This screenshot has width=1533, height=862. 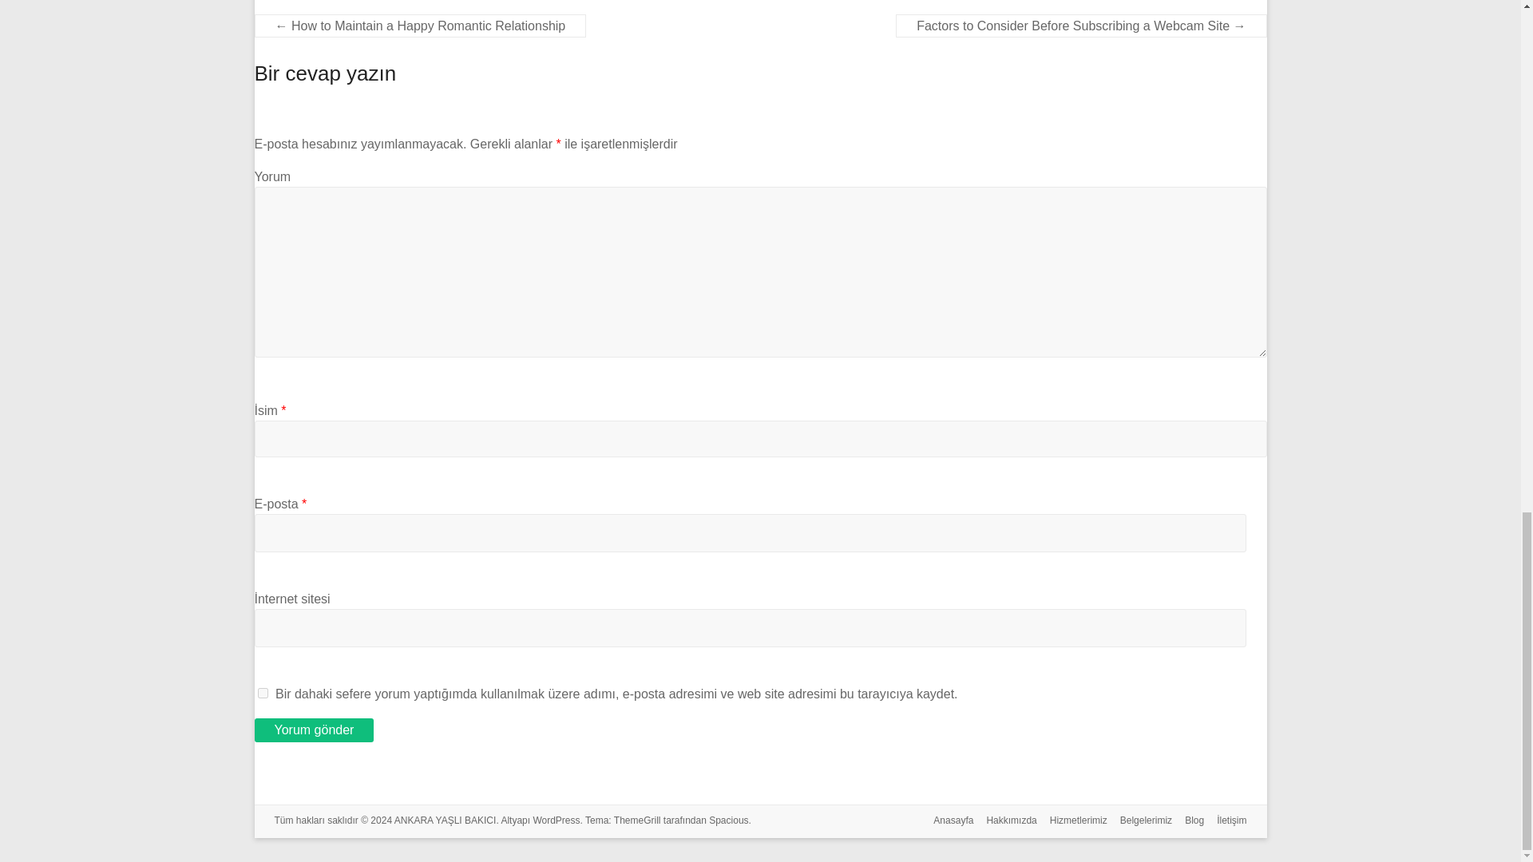 I want to click on Belgelerimiz, so click(x=1139, y=822).